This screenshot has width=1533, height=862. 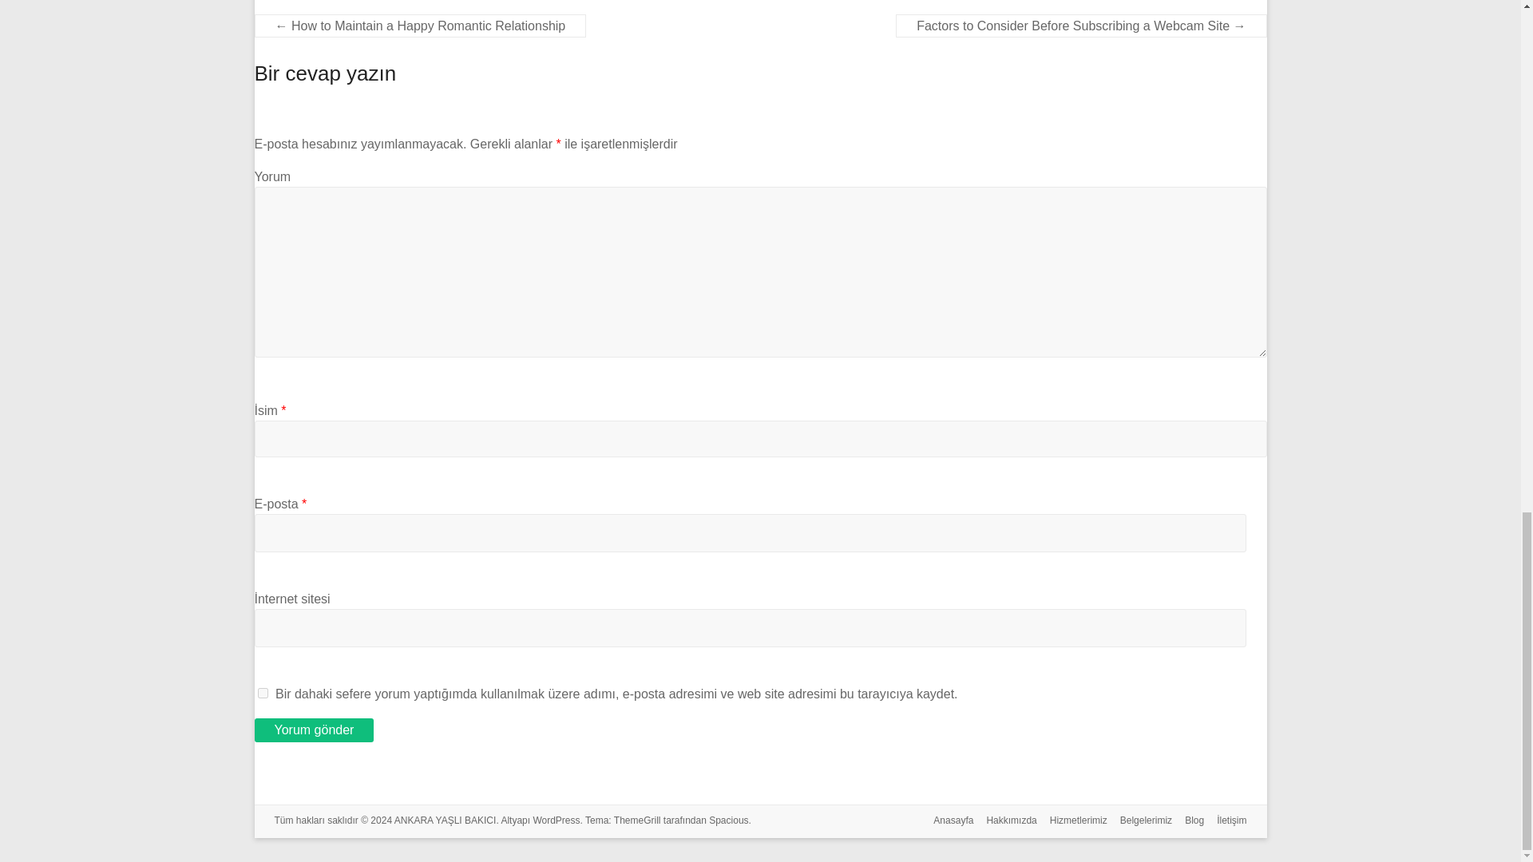 I want to click on Belgelerimiz, so click(x=1139, y=822).